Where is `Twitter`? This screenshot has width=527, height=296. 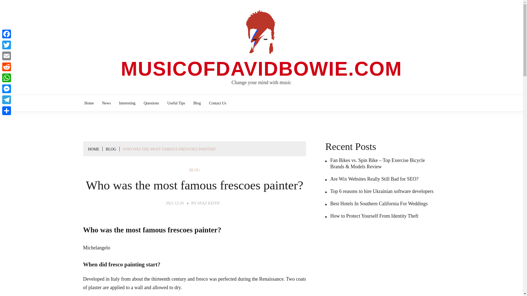 Twitter is located at coordinates (7, 45).